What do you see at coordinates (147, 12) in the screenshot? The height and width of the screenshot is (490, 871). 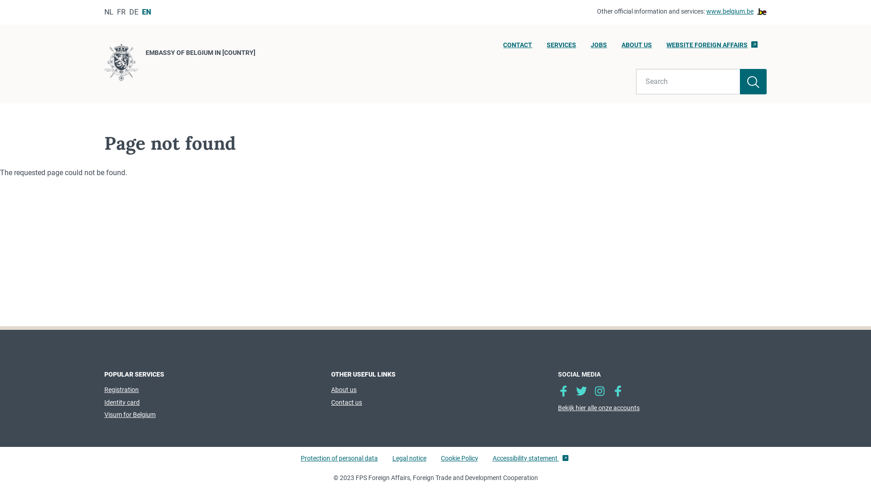 I see `EN` at bounding box center [147, 12].